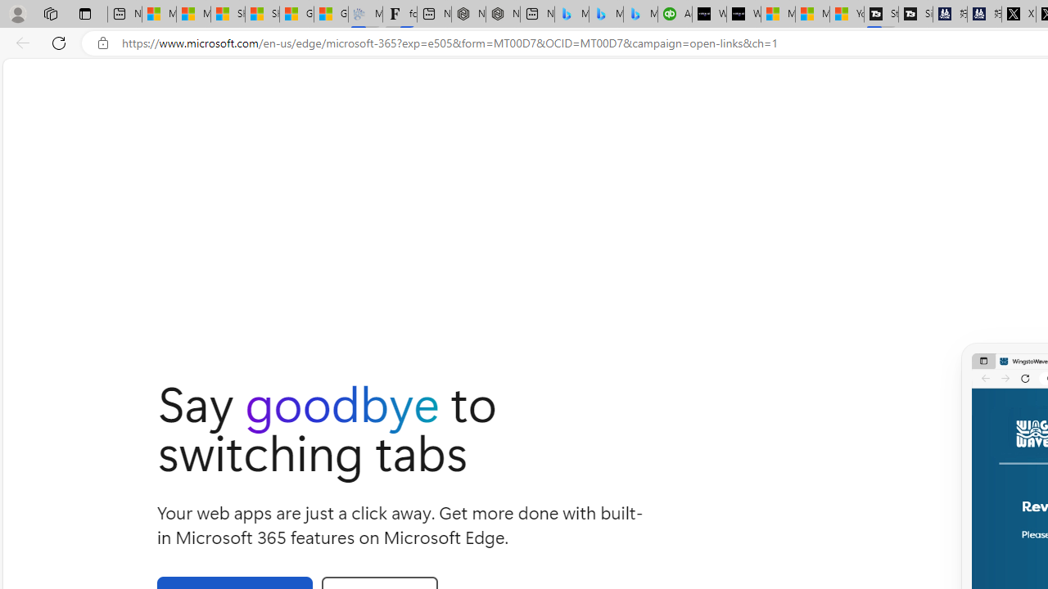 The width and height of the screenshot is (1048, 589). Describe the element at coordinates (606, 15) in the screenshot. I see `Microsoft Bing Travel - Stays in Bangkok, Bangkok, Thailand` at that location.